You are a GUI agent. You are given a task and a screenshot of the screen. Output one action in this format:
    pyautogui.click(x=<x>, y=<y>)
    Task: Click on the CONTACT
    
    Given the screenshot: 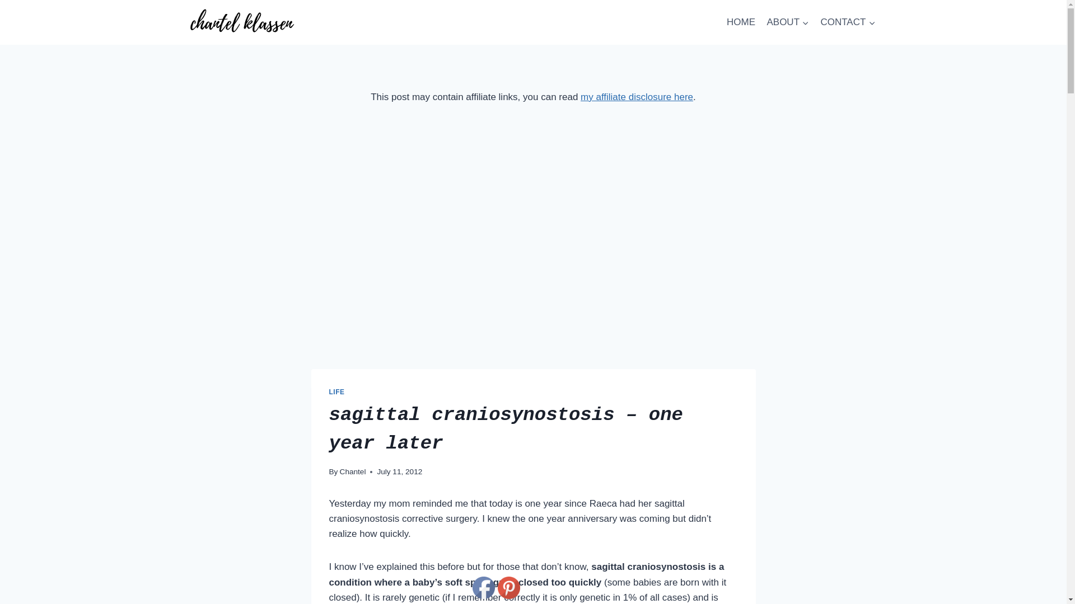 What is the action you would take?
    pyautogui.click(x=848, y=22)
    